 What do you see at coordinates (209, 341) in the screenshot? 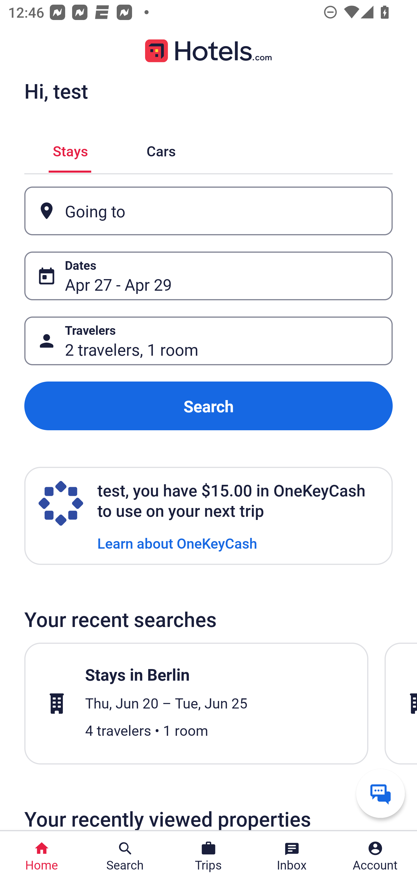
I see `Travelers Button 2 travelers, 1 room` at bounding box center [209, 341].